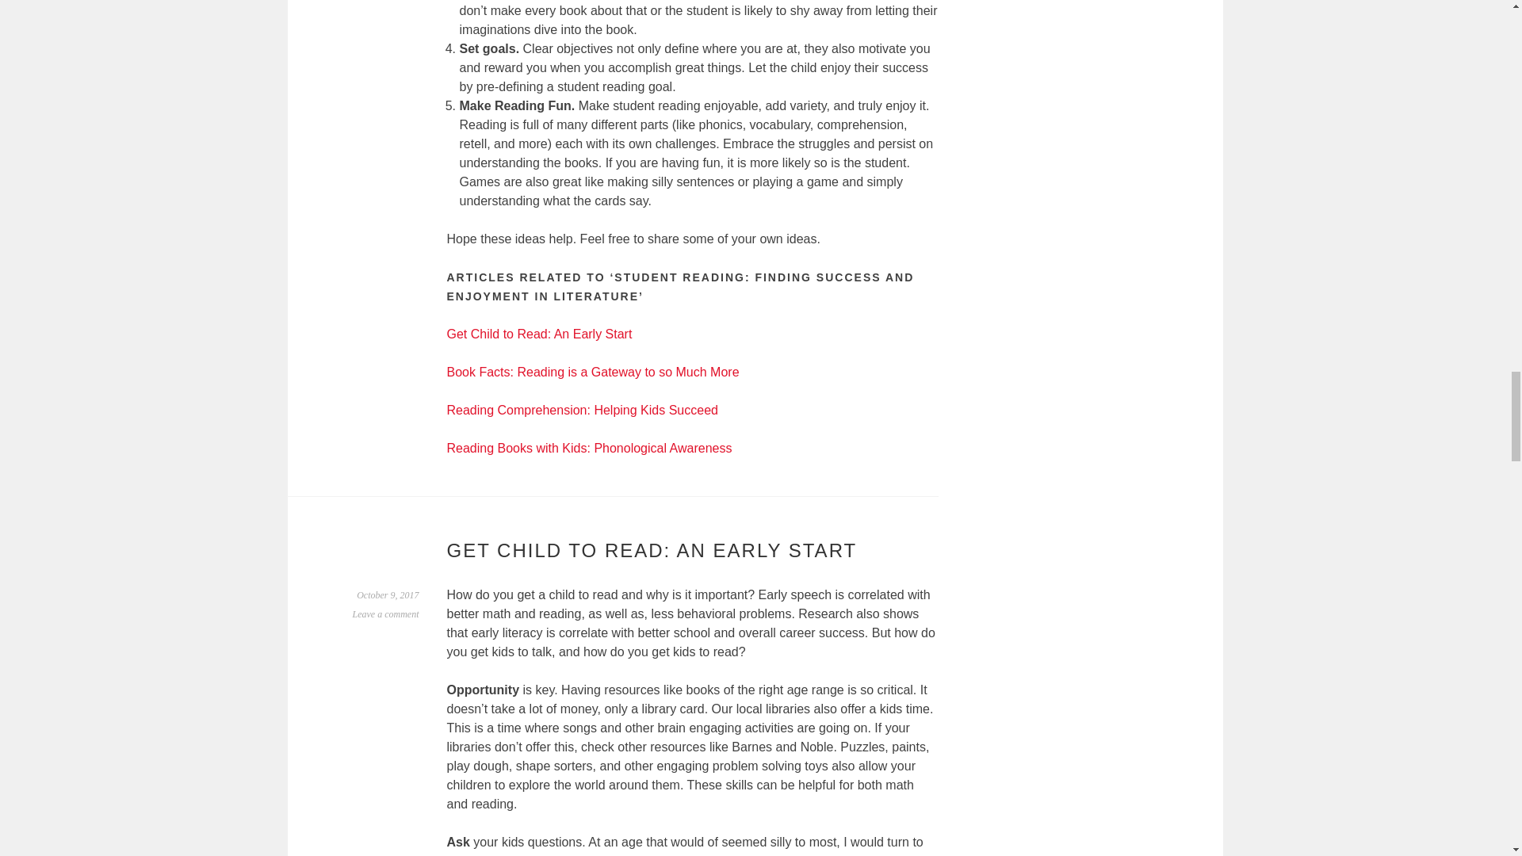  Describe the element at coordinates (652, 550) in the screenshot. I see `GET CHILD TO READ: AN EARLY START` at that location.